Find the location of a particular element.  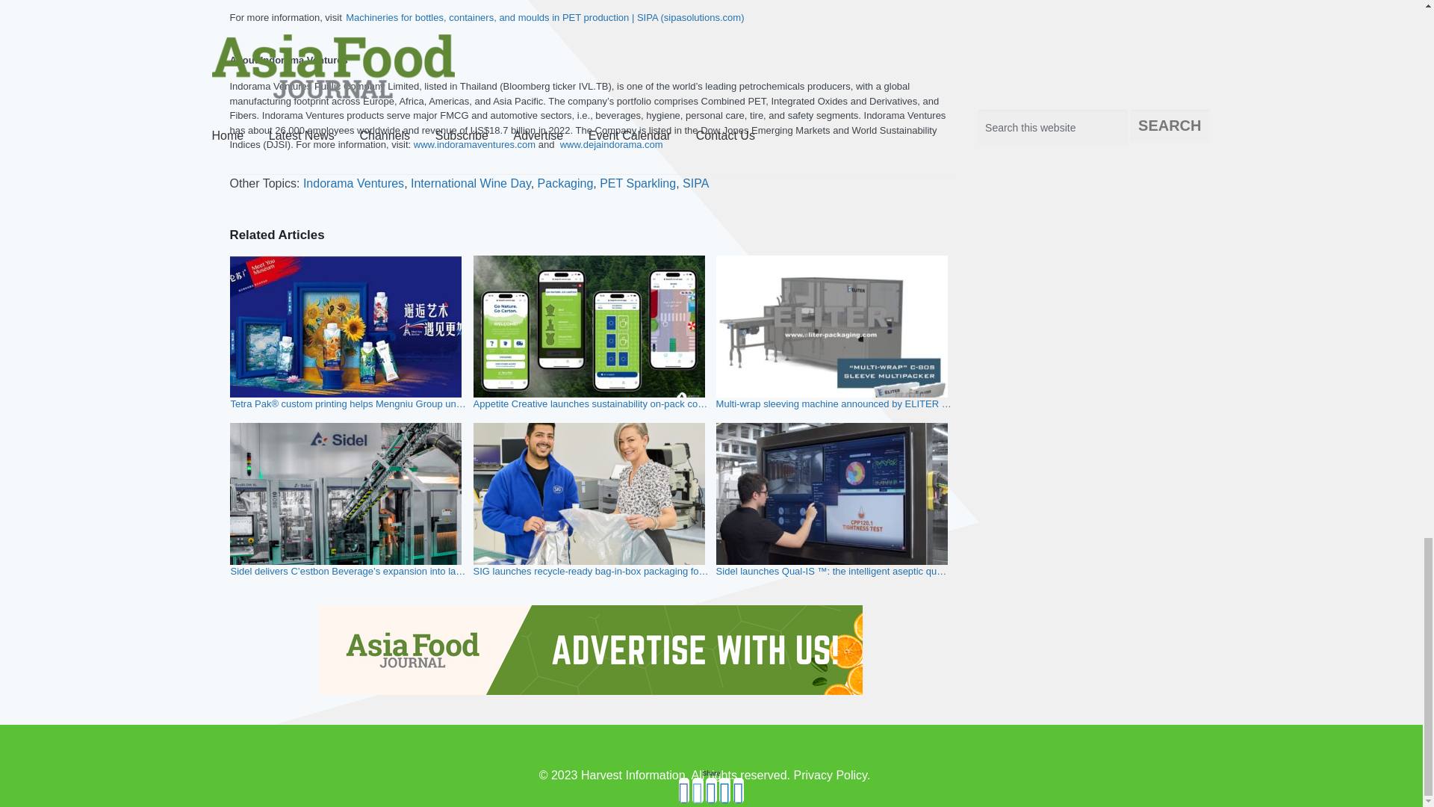

 www.dejaindorama.com is located at coordinates (609, 143).